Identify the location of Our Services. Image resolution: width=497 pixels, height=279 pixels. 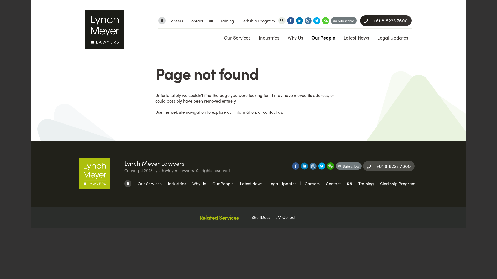
(150, 184).